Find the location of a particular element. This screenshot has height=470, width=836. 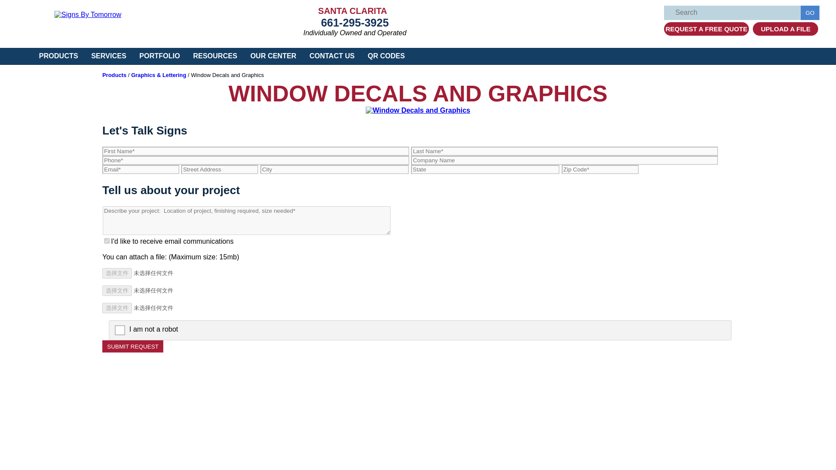

QR CODES is located at coordinates (386, 56).